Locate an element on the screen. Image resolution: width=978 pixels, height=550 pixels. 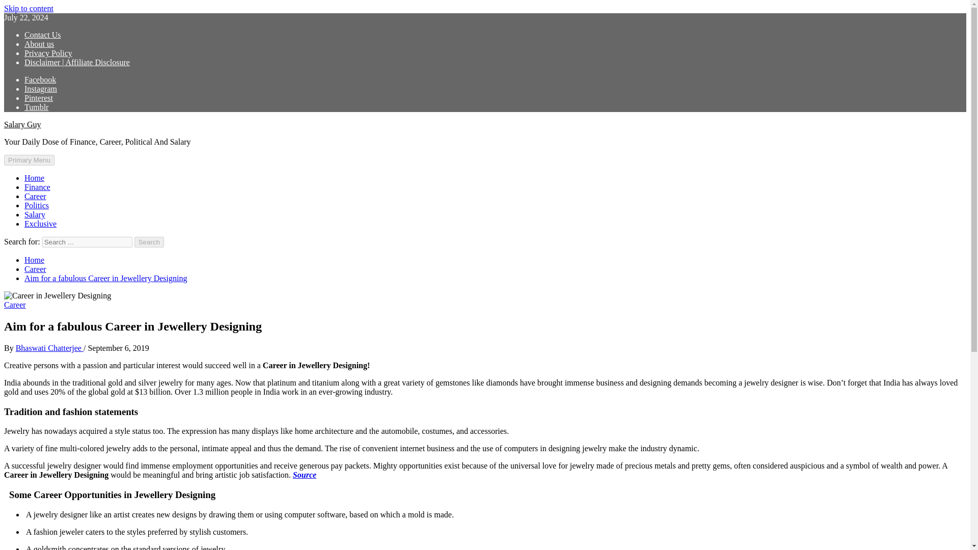
Career is located at coordinates (35, 196).